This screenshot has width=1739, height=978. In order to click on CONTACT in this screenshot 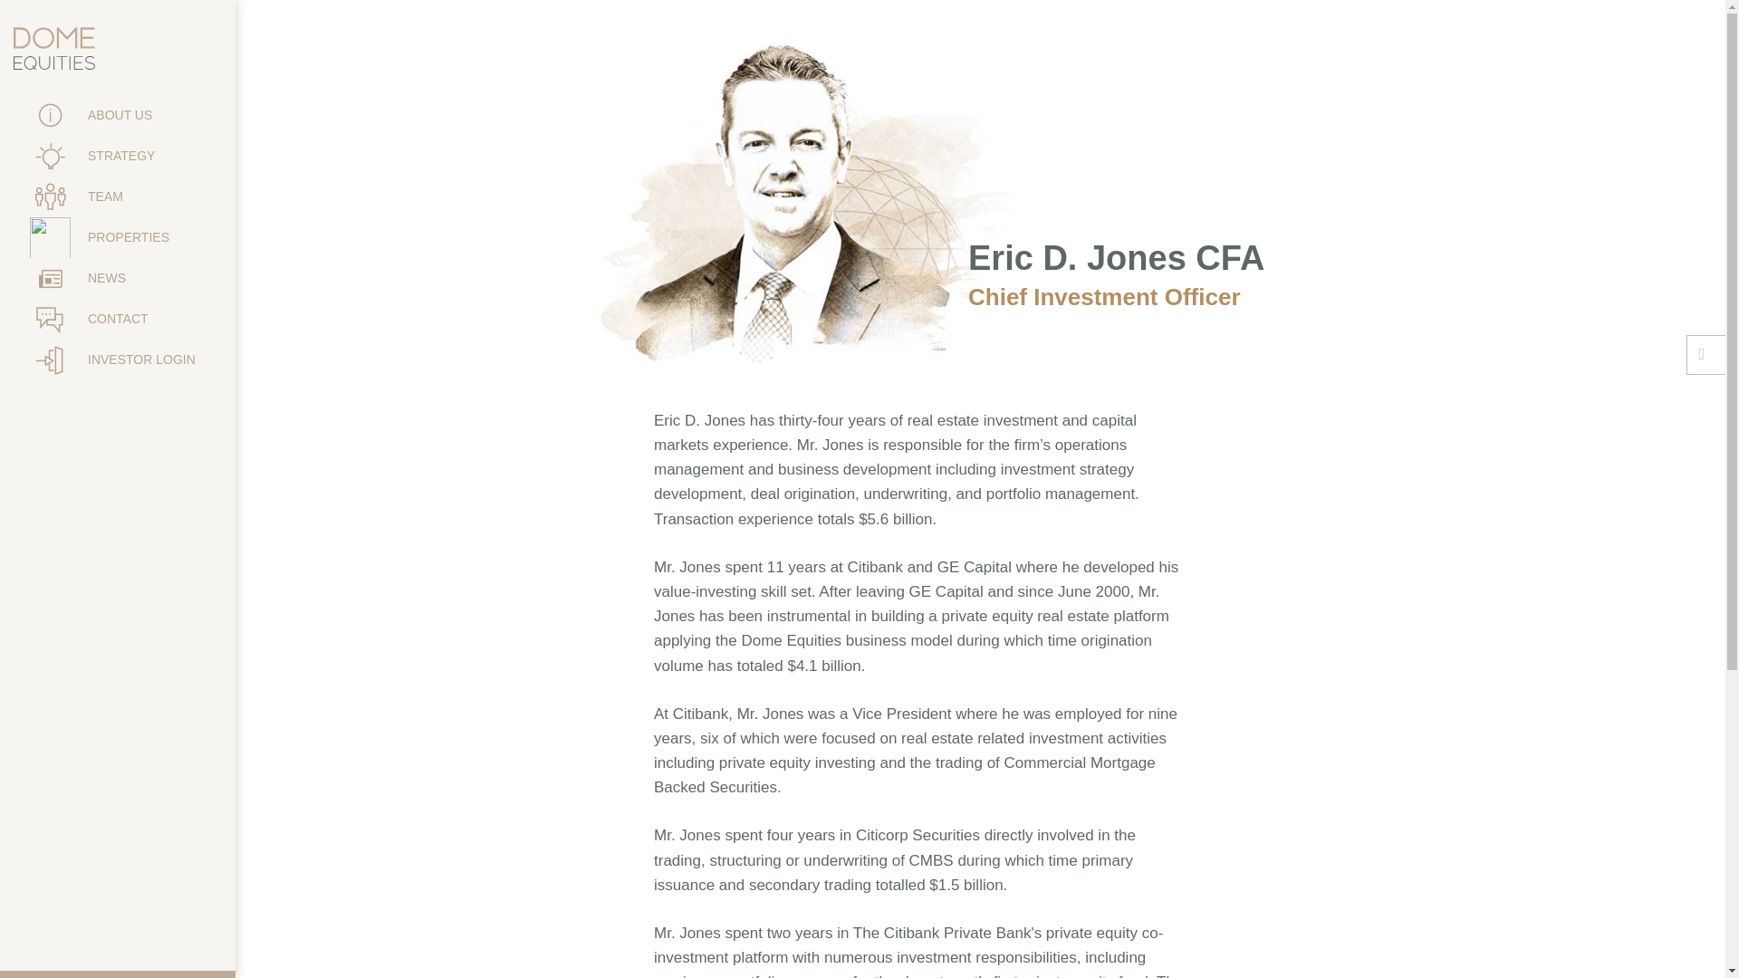, I will do `click(118, 319)`.